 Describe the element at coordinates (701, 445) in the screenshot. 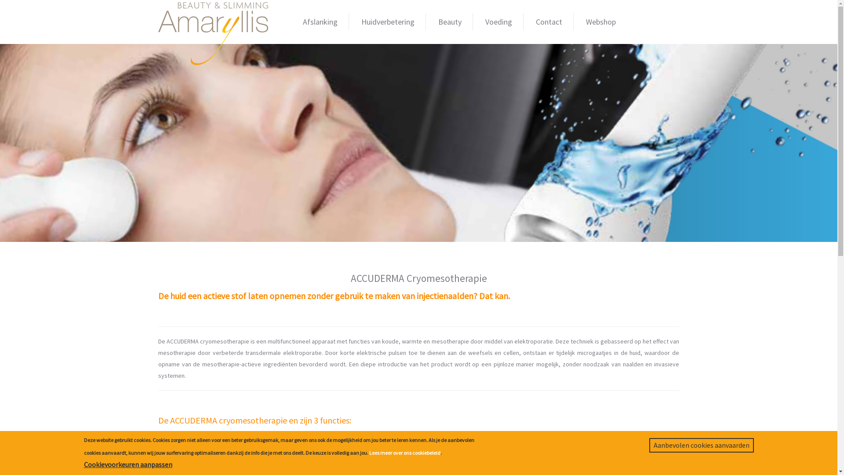

I see `Aanbevolen cookies aanvaarden` at that location.